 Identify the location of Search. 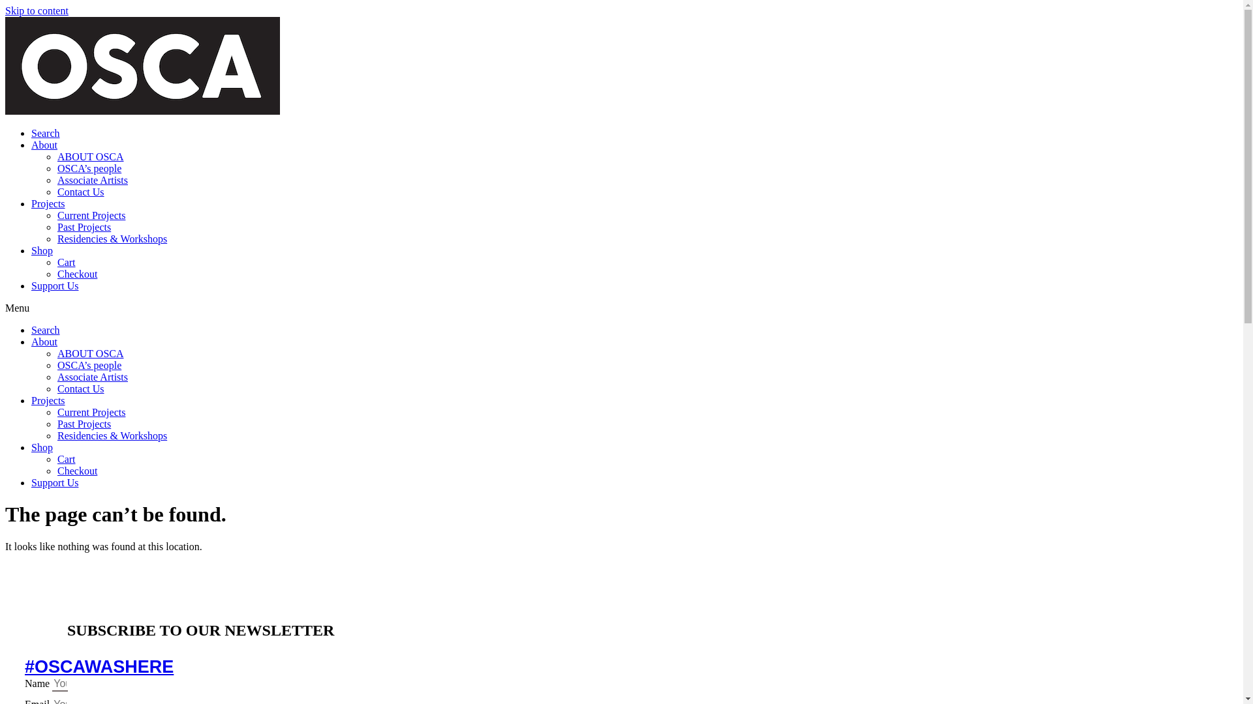
(46, 330).